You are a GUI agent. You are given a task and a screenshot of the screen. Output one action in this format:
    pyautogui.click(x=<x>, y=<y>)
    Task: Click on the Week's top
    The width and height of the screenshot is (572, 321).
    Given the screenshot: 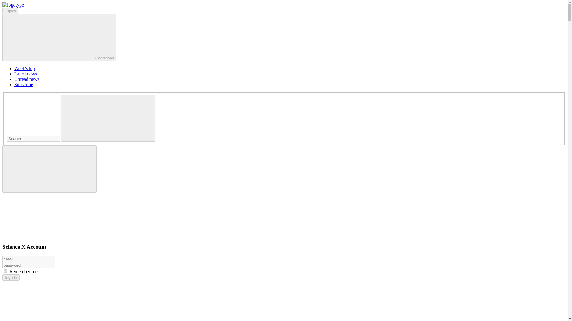 What is the action you would take?
    pyautogui.click(x=24, y=68)
    